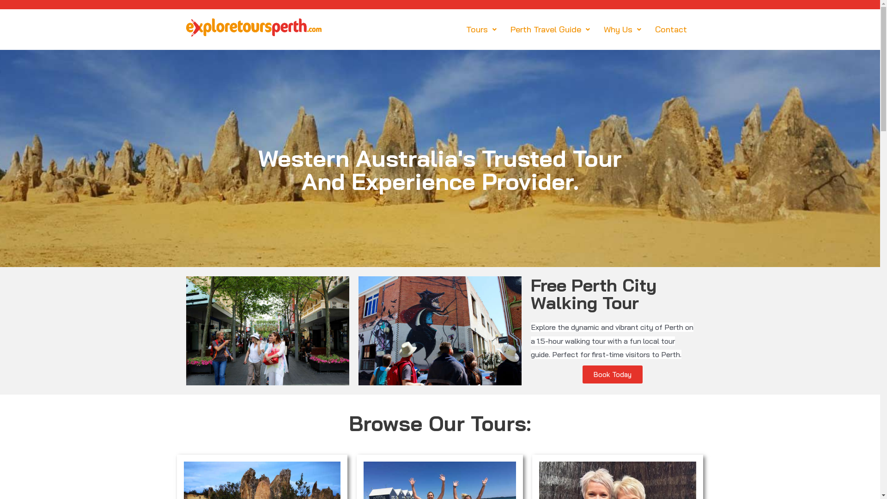 The height and width of the screenshot is (499, 887). I want to click on Contact, so click(671, 30).